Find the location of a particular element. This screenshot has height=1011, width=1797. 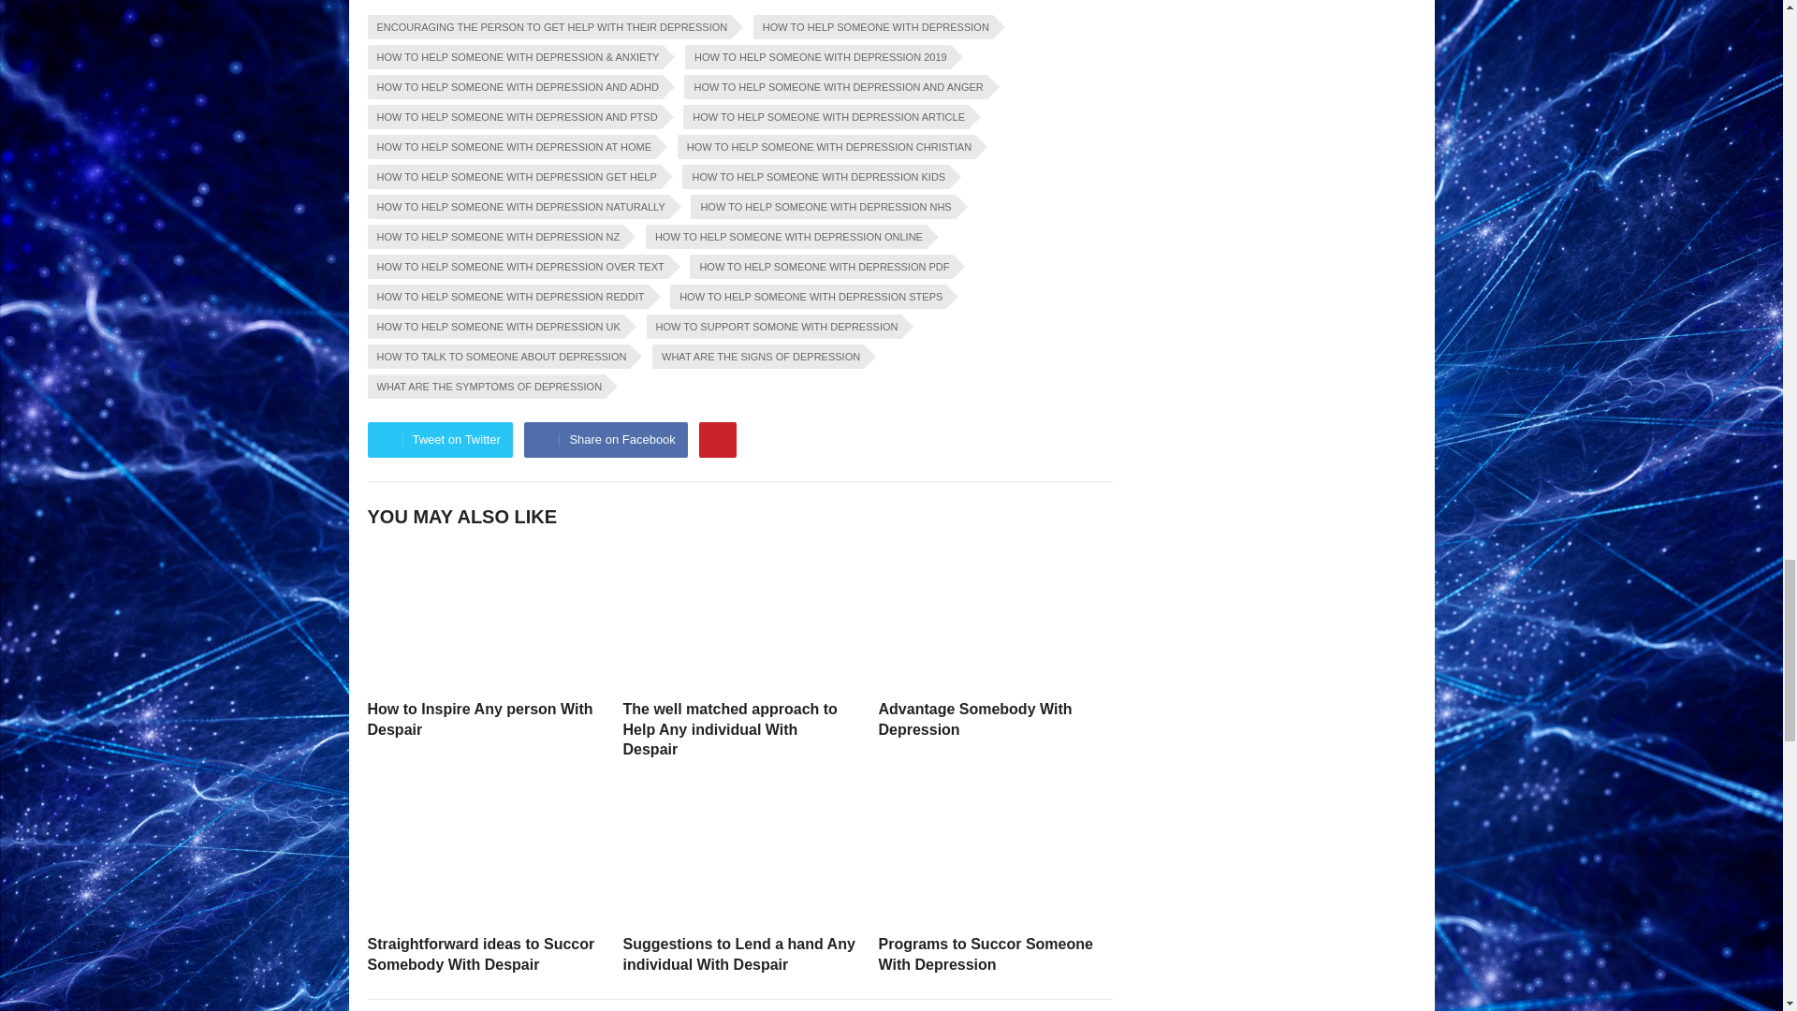

ENCOURAGING THE PERSON TO GET HELP WITH THEIR DEPRESSION is located at coordinates (548, 27).